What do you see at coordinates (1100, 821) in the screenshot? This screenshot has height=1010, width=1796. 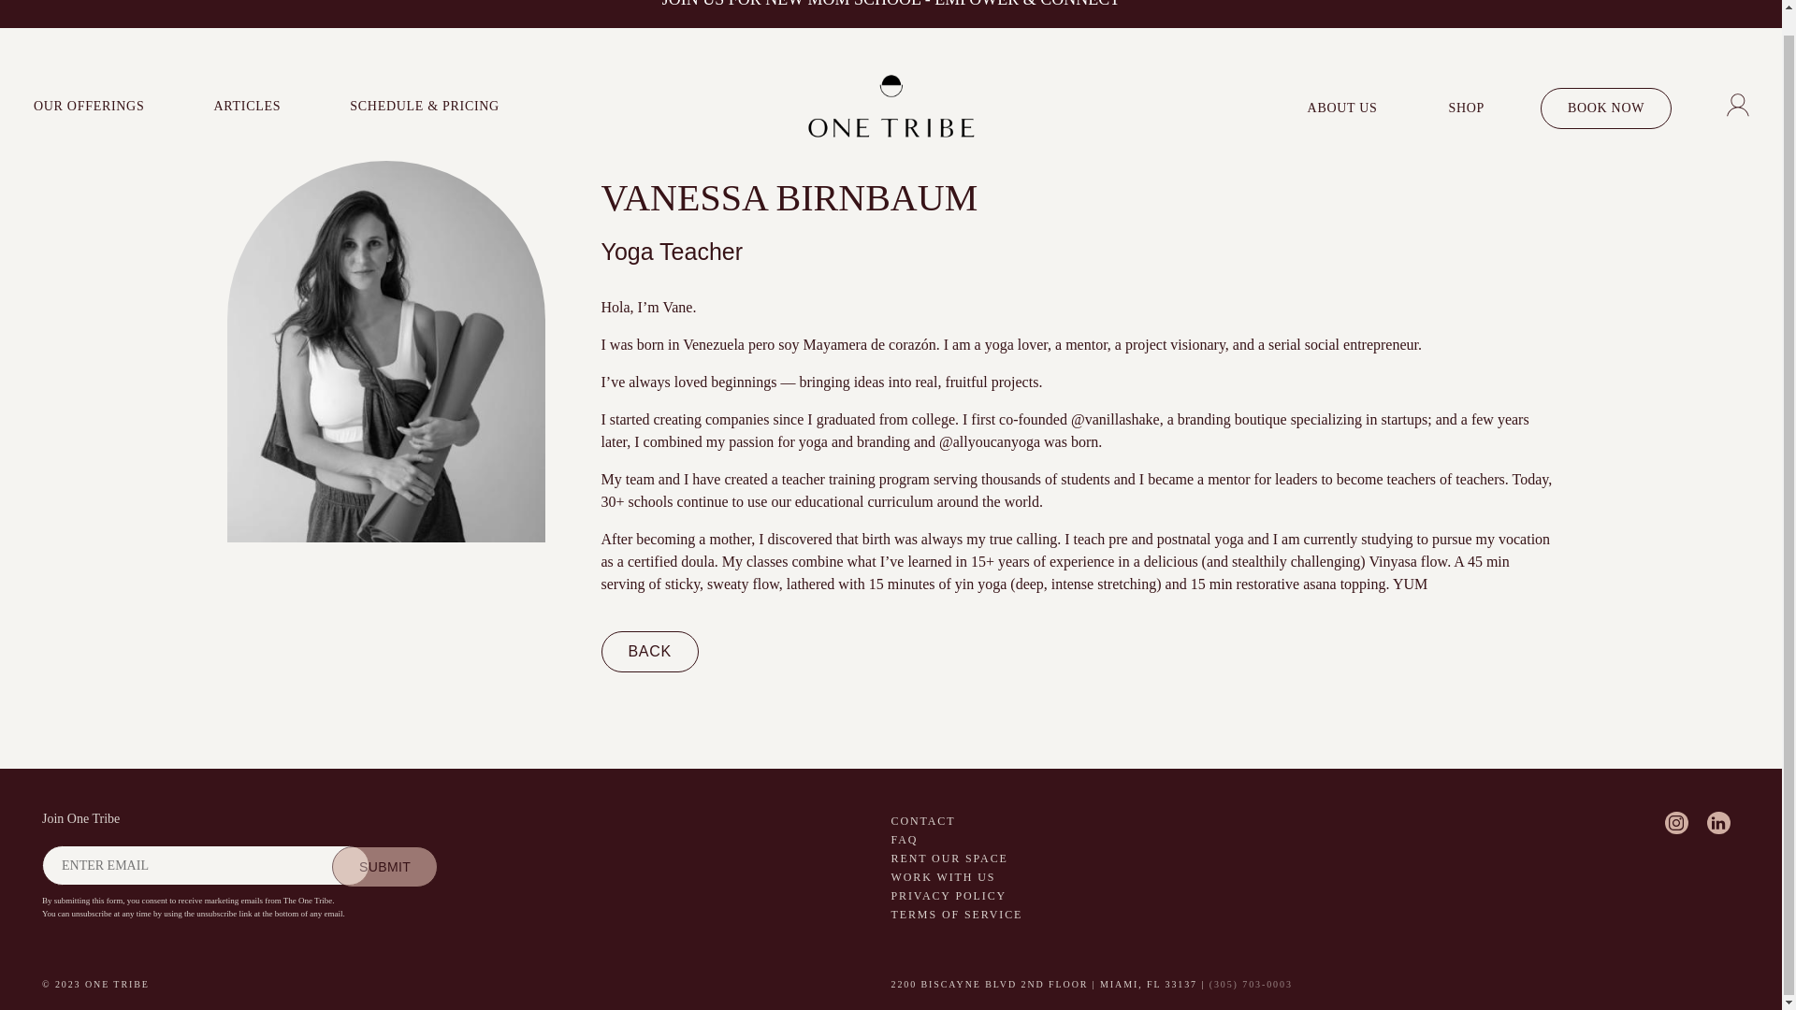 I see `CONTACT` at bounding box center [1100, 821].